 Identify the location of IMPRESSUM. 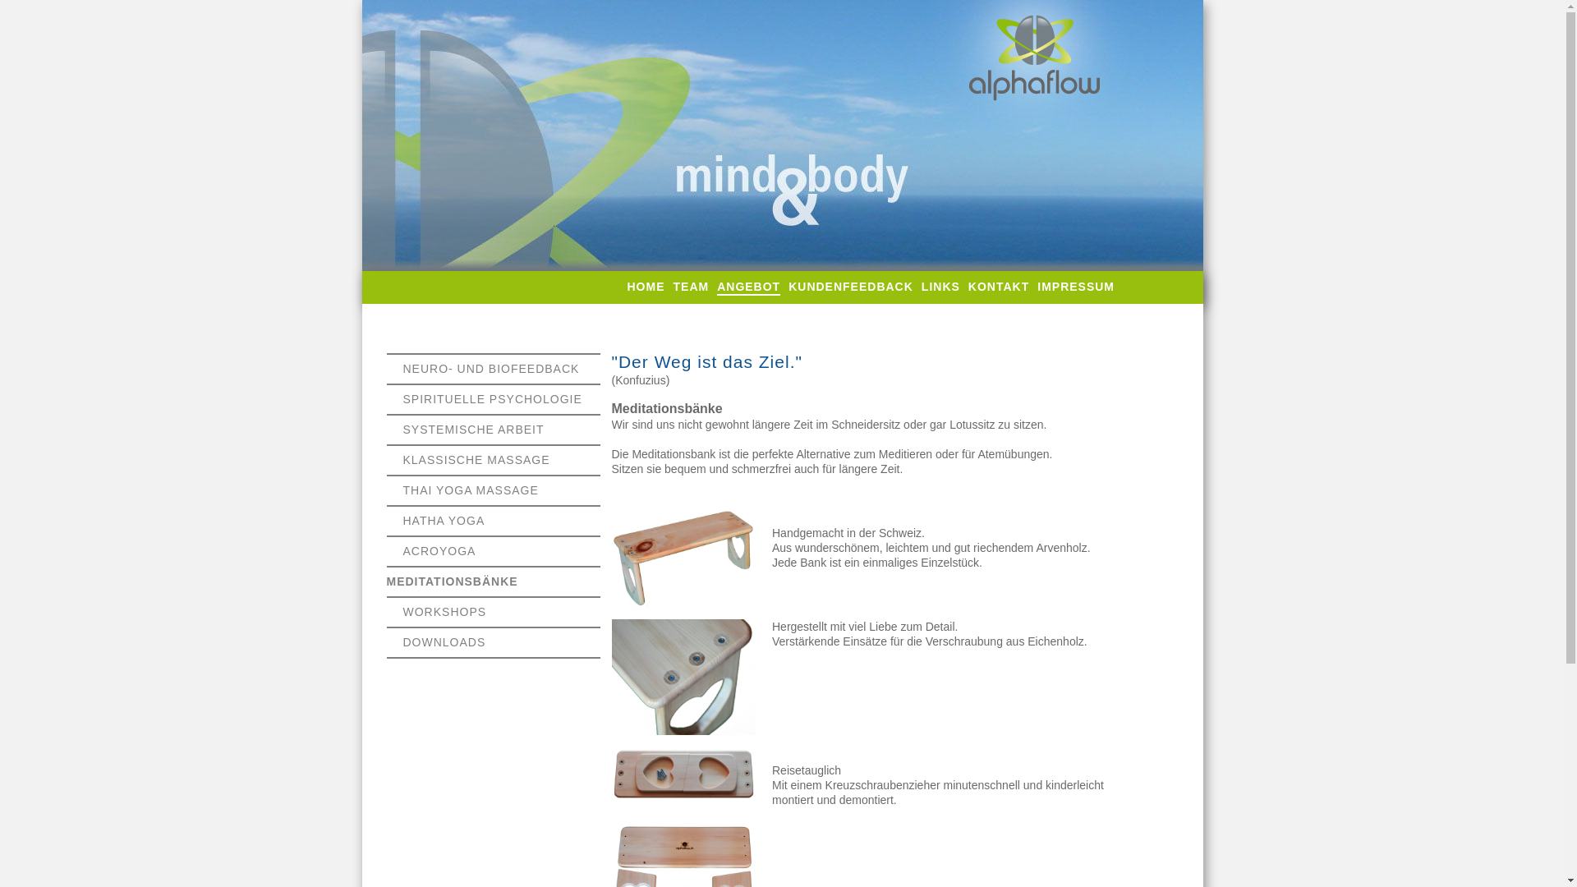
(1076, 287).